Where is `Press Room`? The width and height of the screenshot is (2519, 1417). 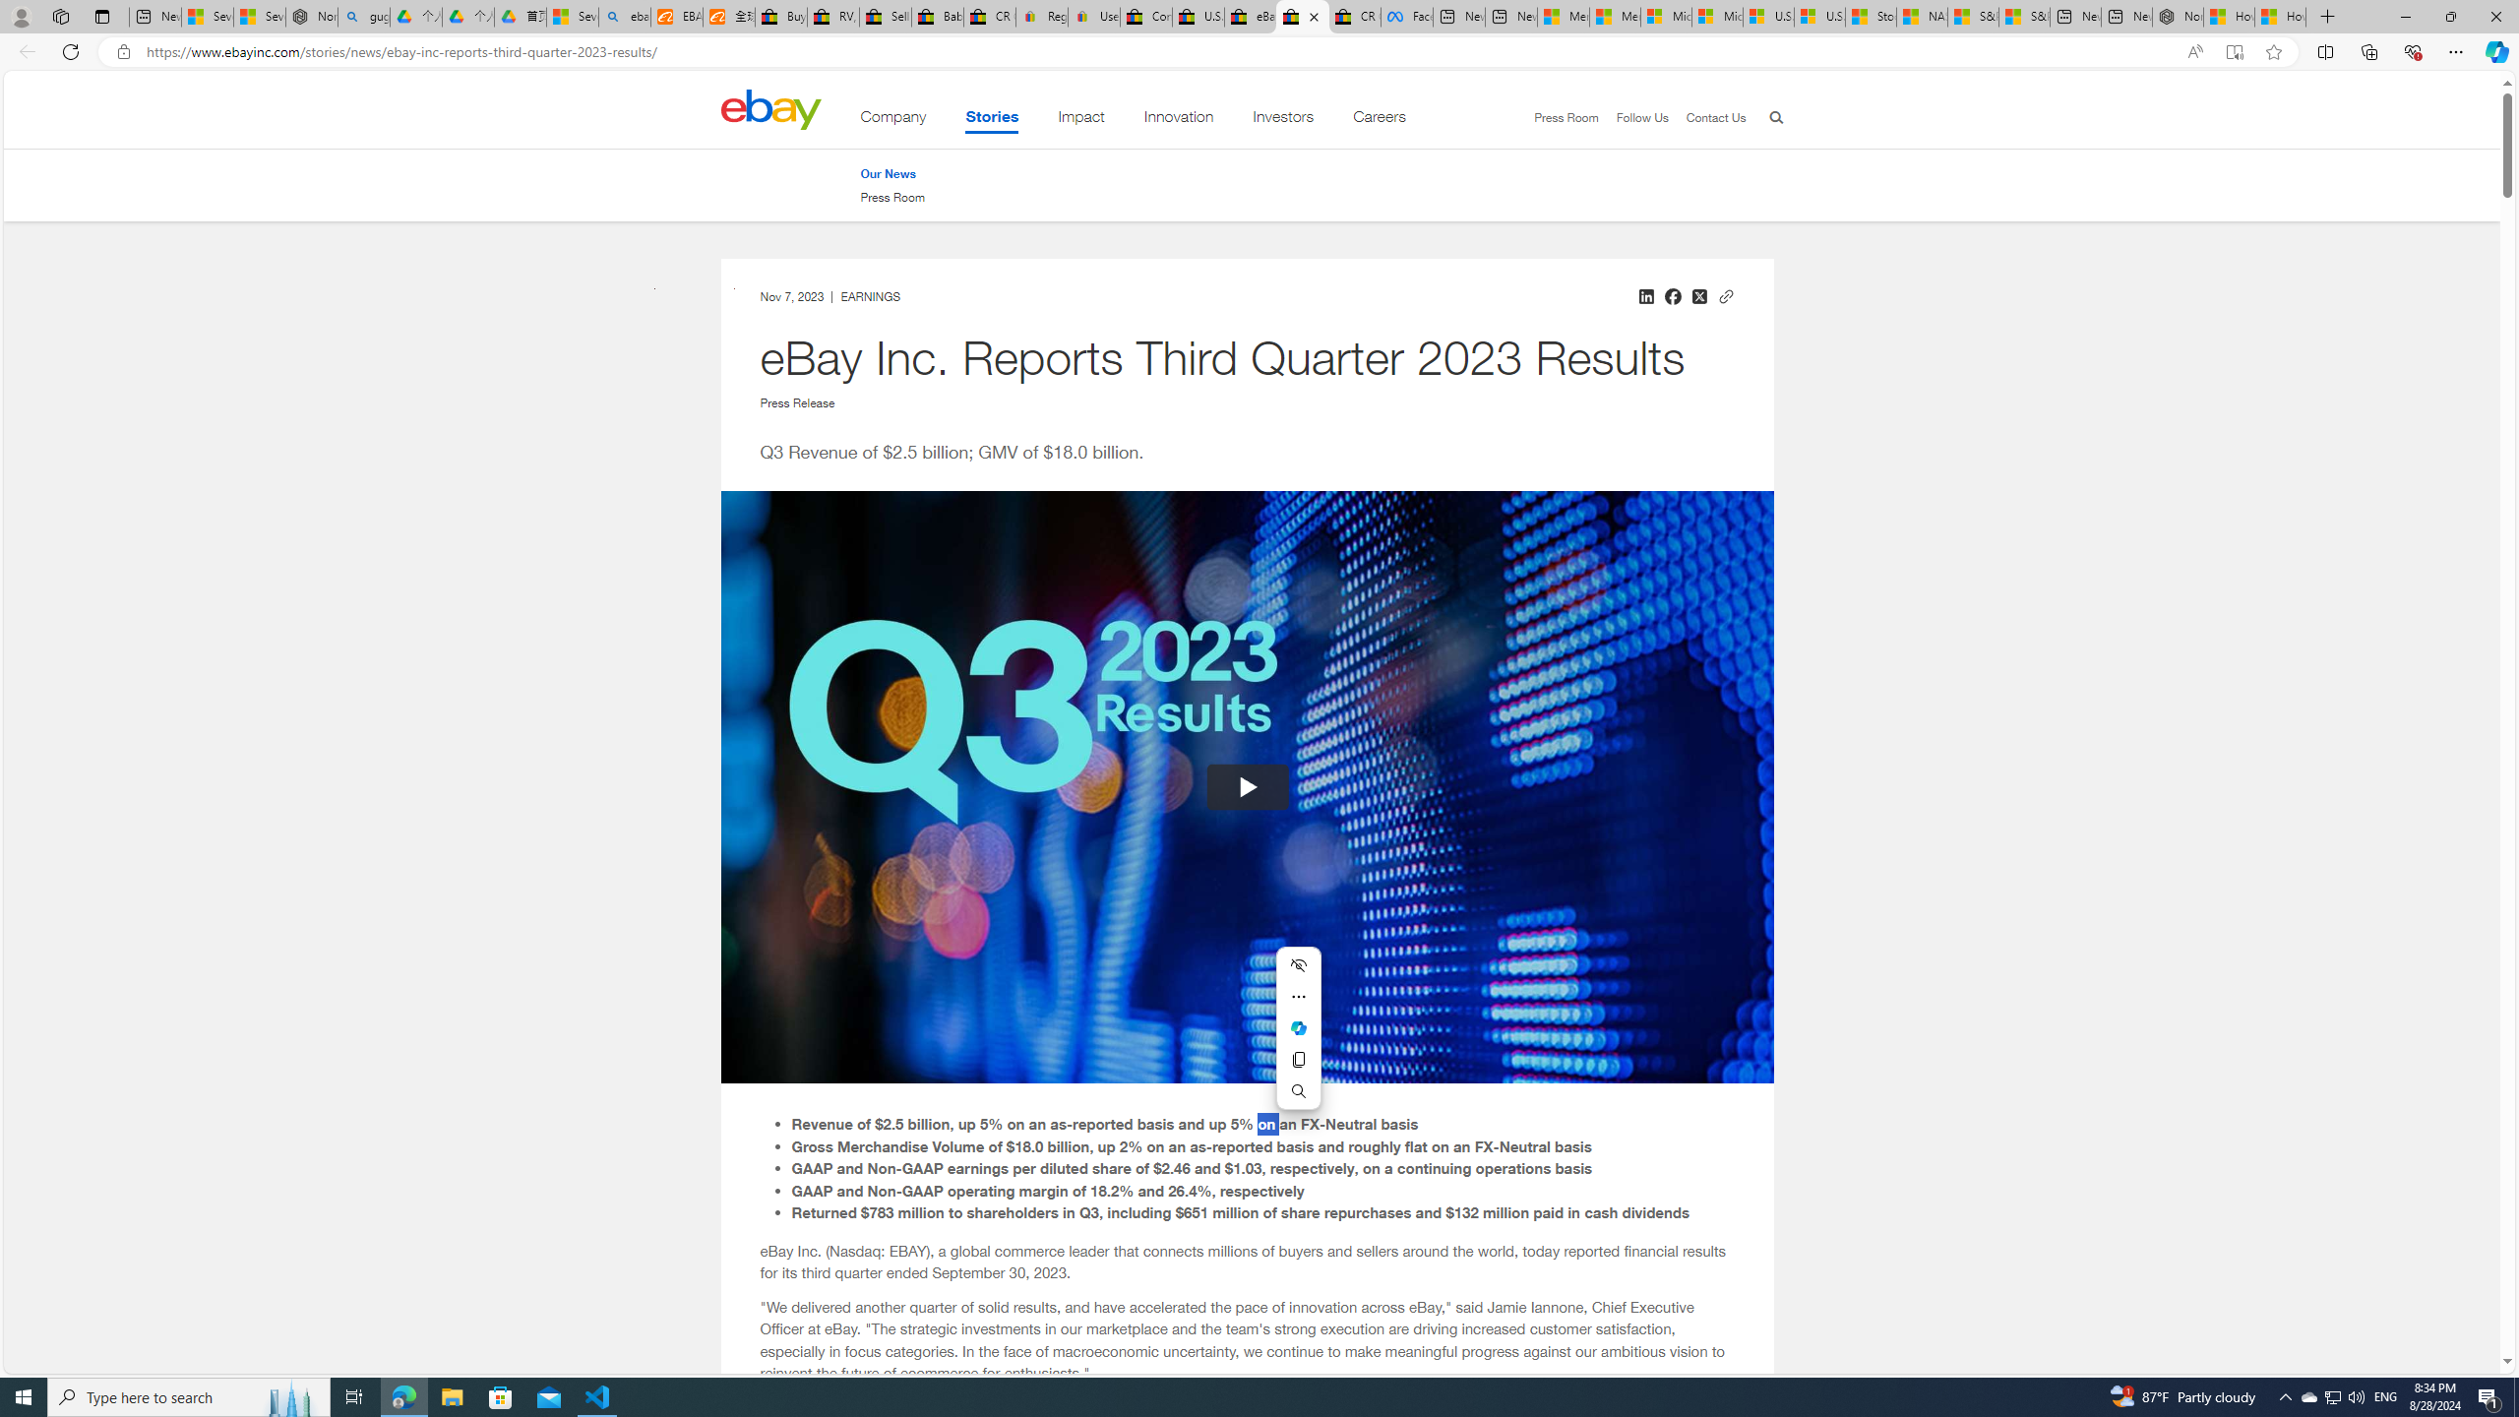 Press Room is located at coordinates (892, 197).